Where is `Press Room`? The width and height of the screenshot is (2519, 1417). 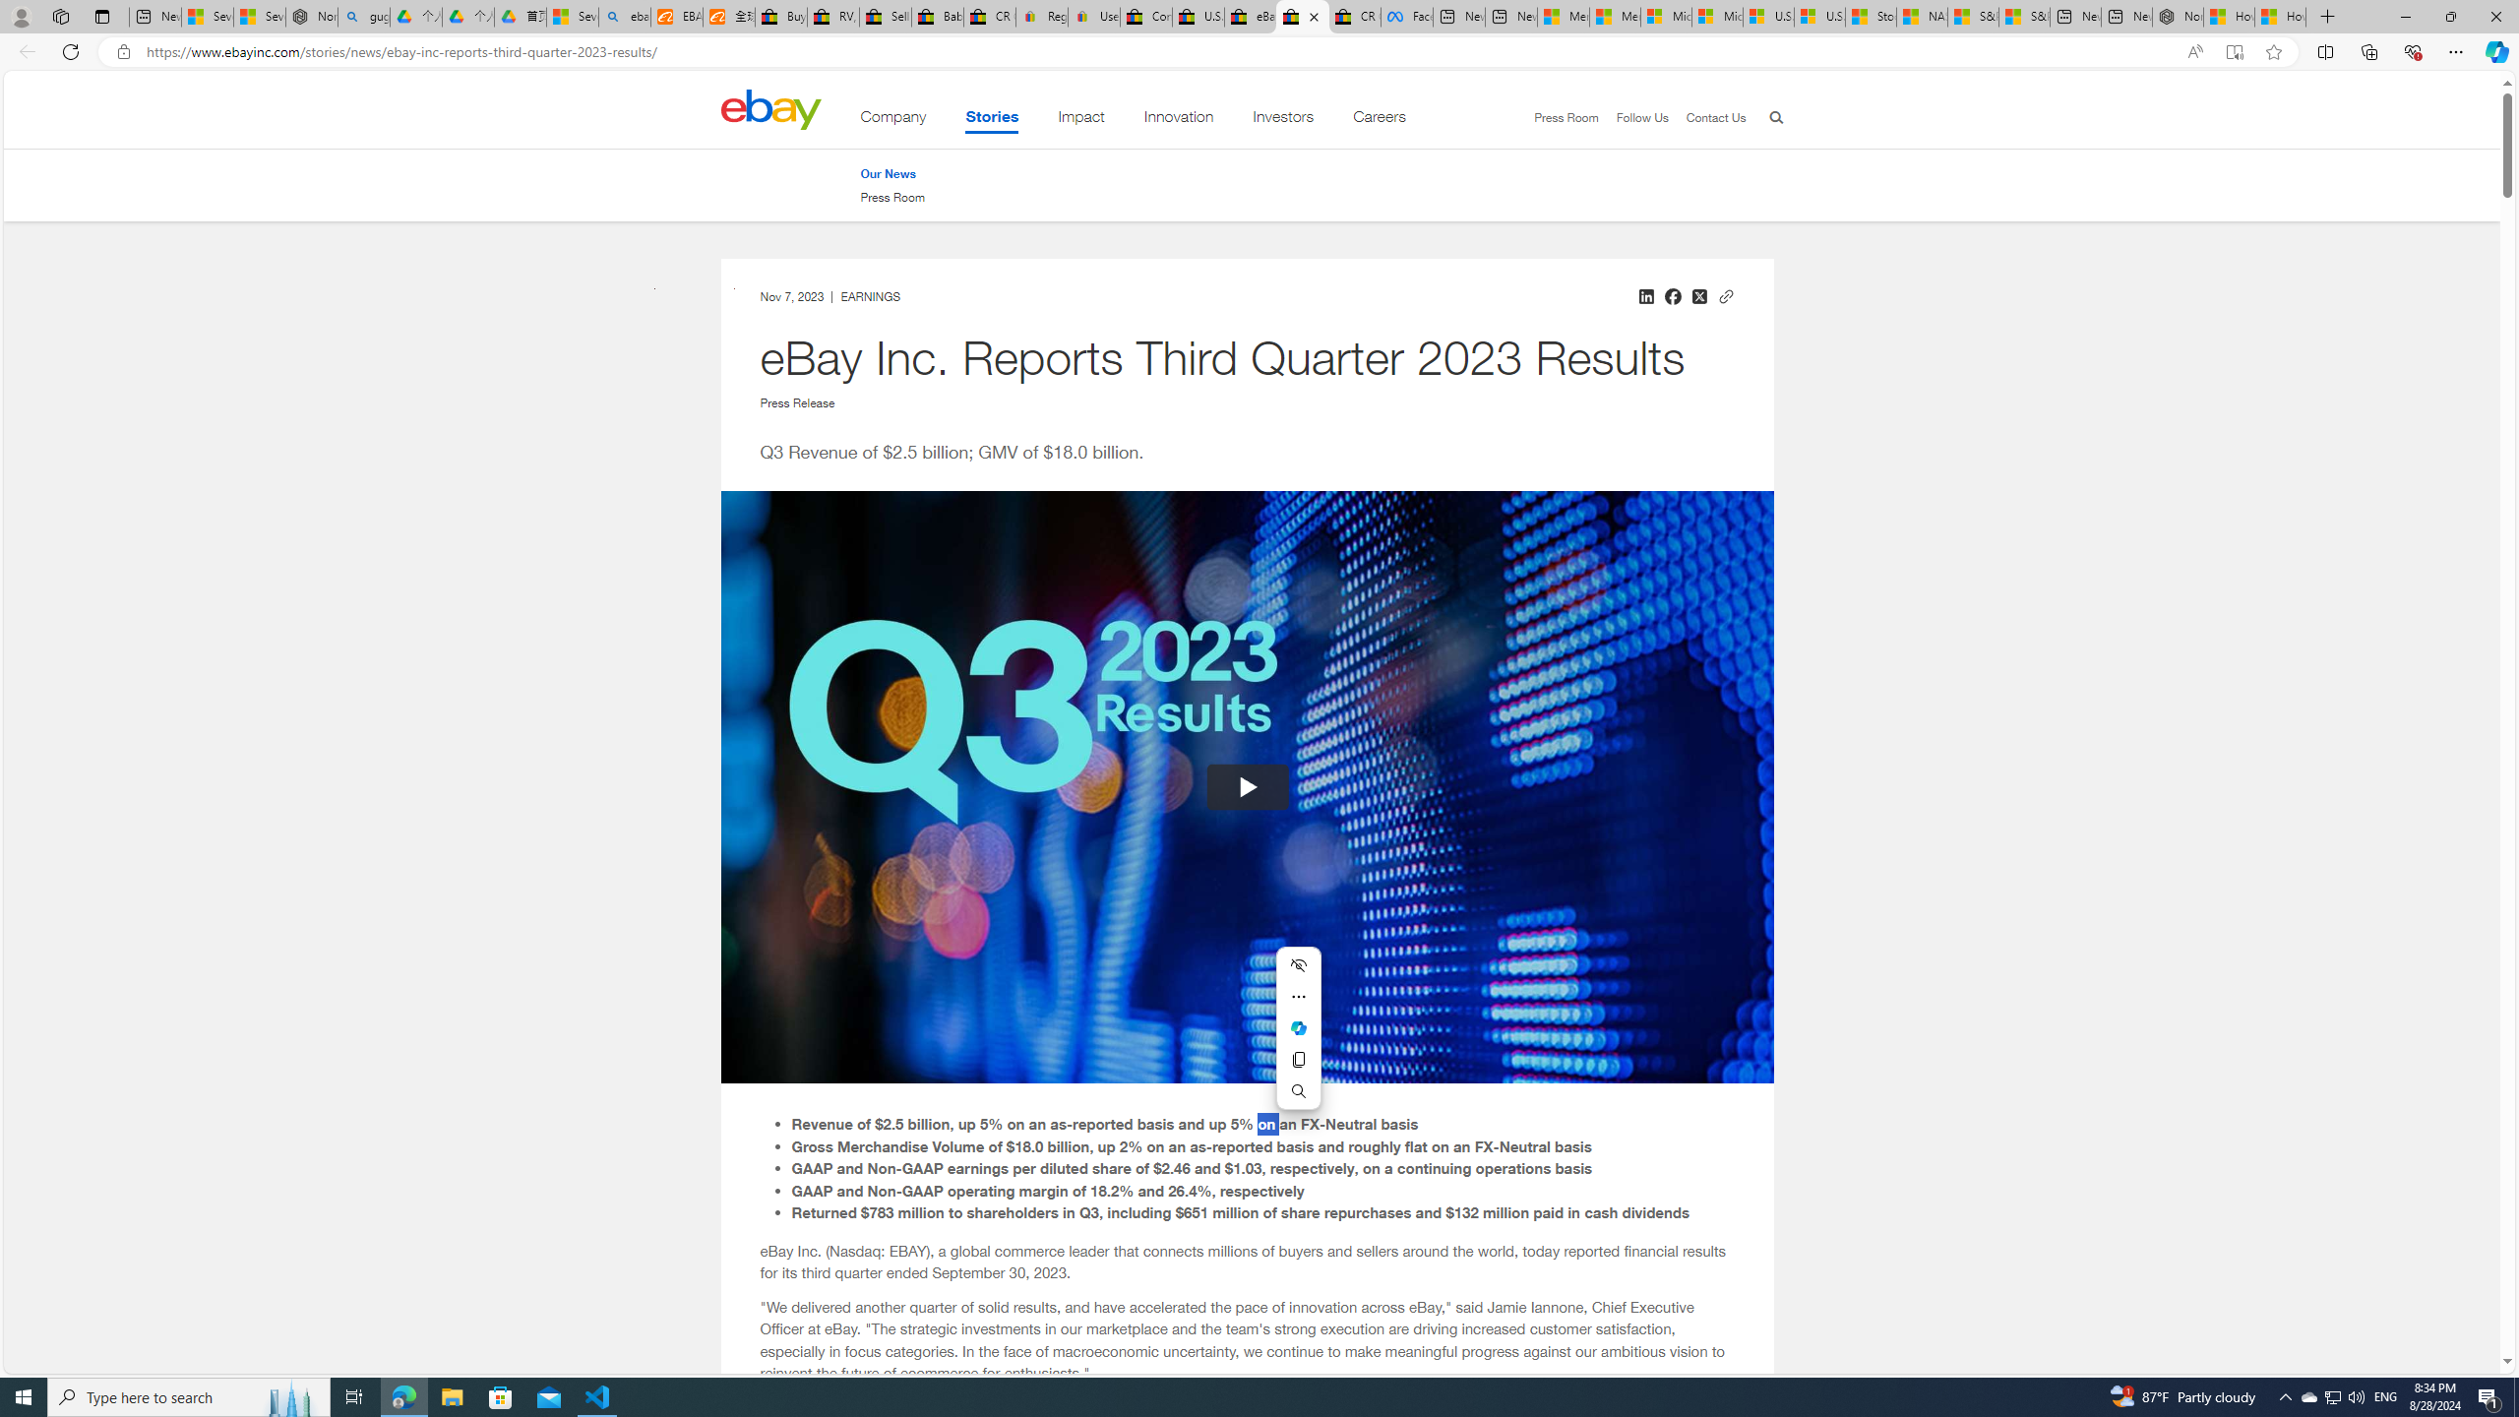 Press Room is located at coordinates (892, 197).